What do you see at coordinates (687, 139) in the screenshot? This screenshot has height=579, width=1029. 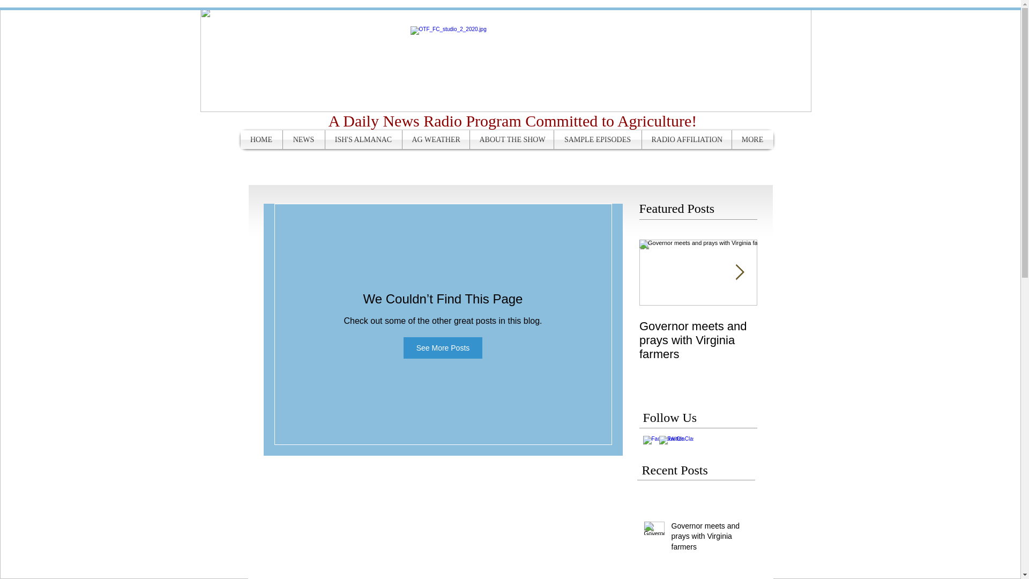 I see `RADIO AFFILIATION` at bounding box center [687, 139].